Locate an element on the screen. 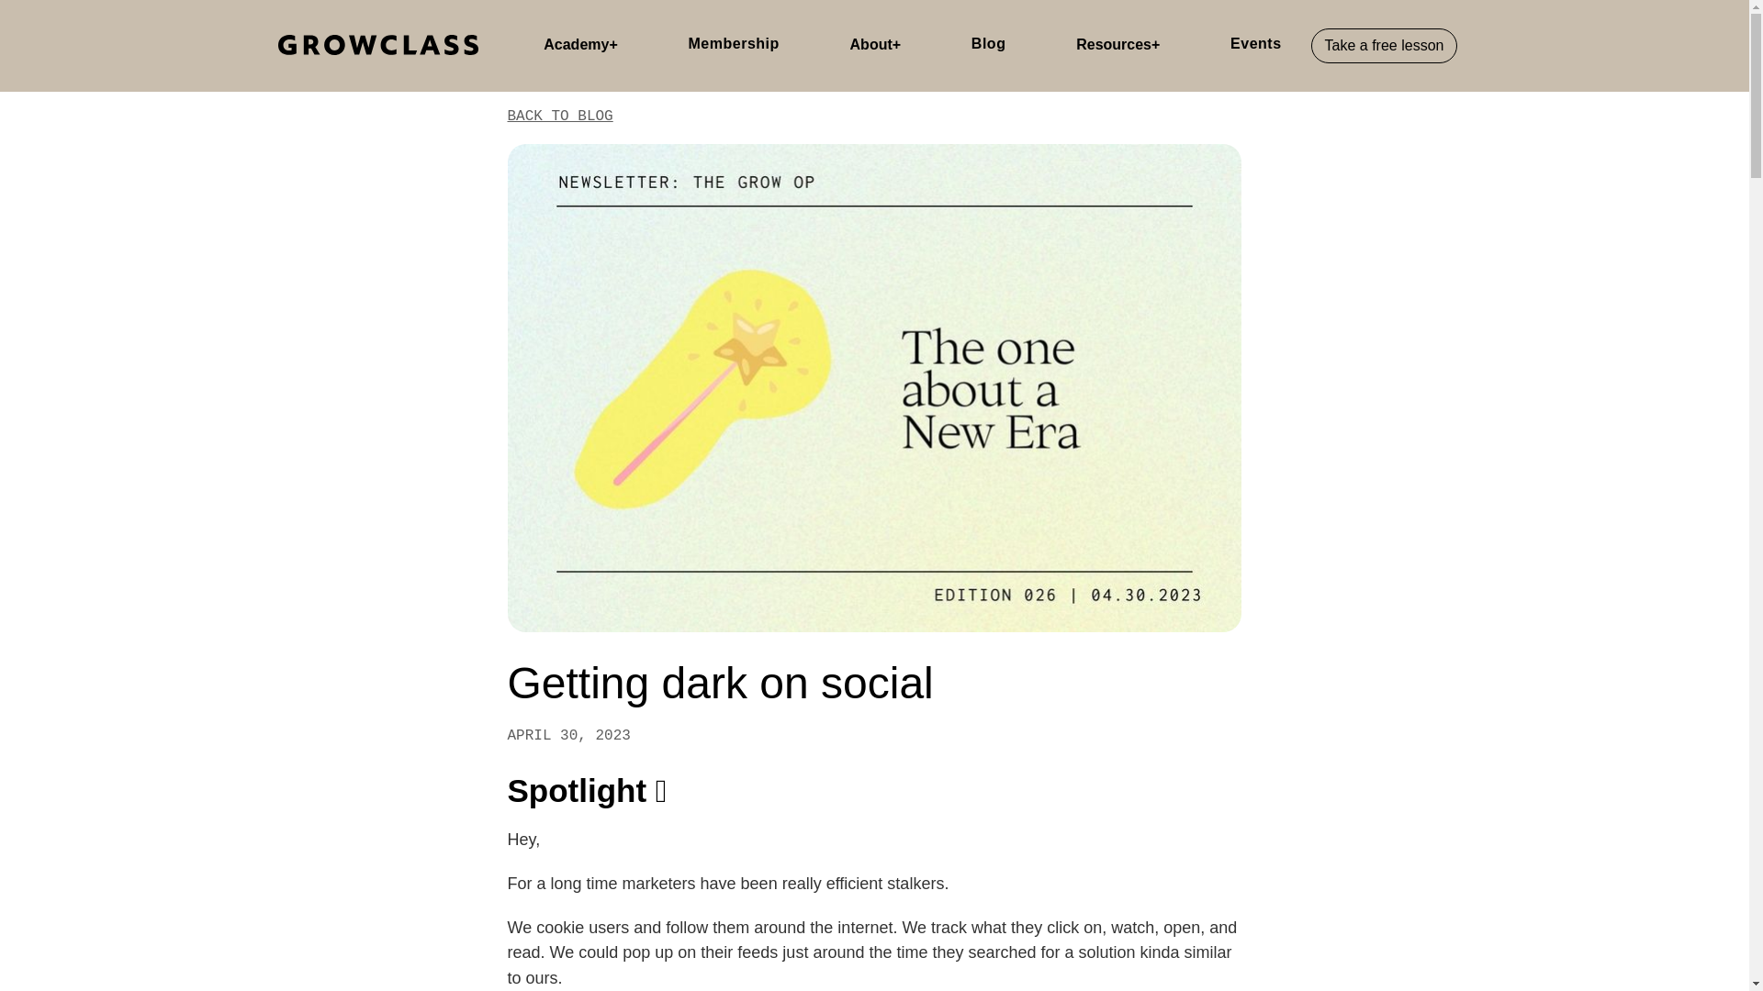  BACK TO BLOG is located at coordinates (559, 116).